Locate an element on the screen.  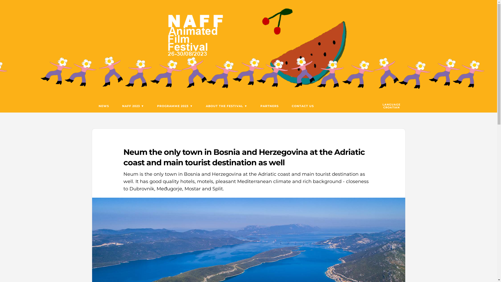
CONTACT US is located at coordinates (303, 106).